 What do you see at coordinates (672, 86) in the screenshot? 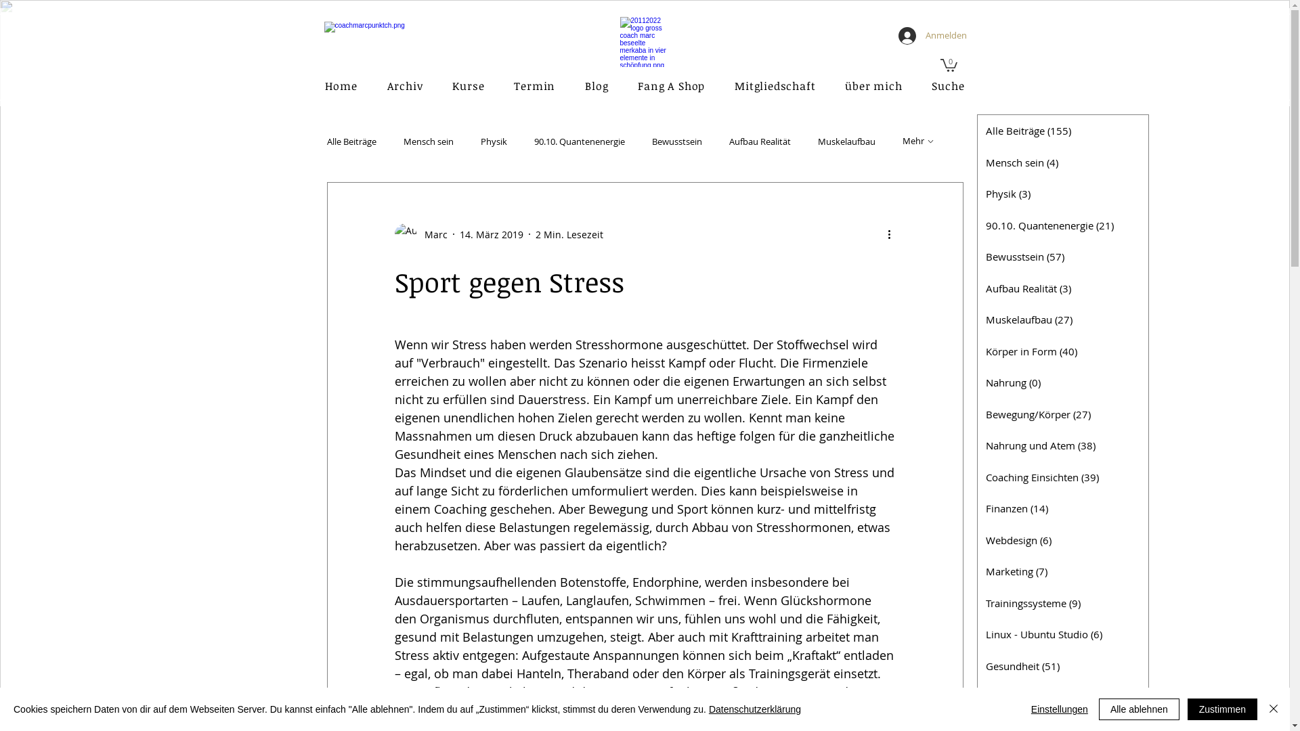
I see `Fang A Shop` at bounding box center [672, 86].